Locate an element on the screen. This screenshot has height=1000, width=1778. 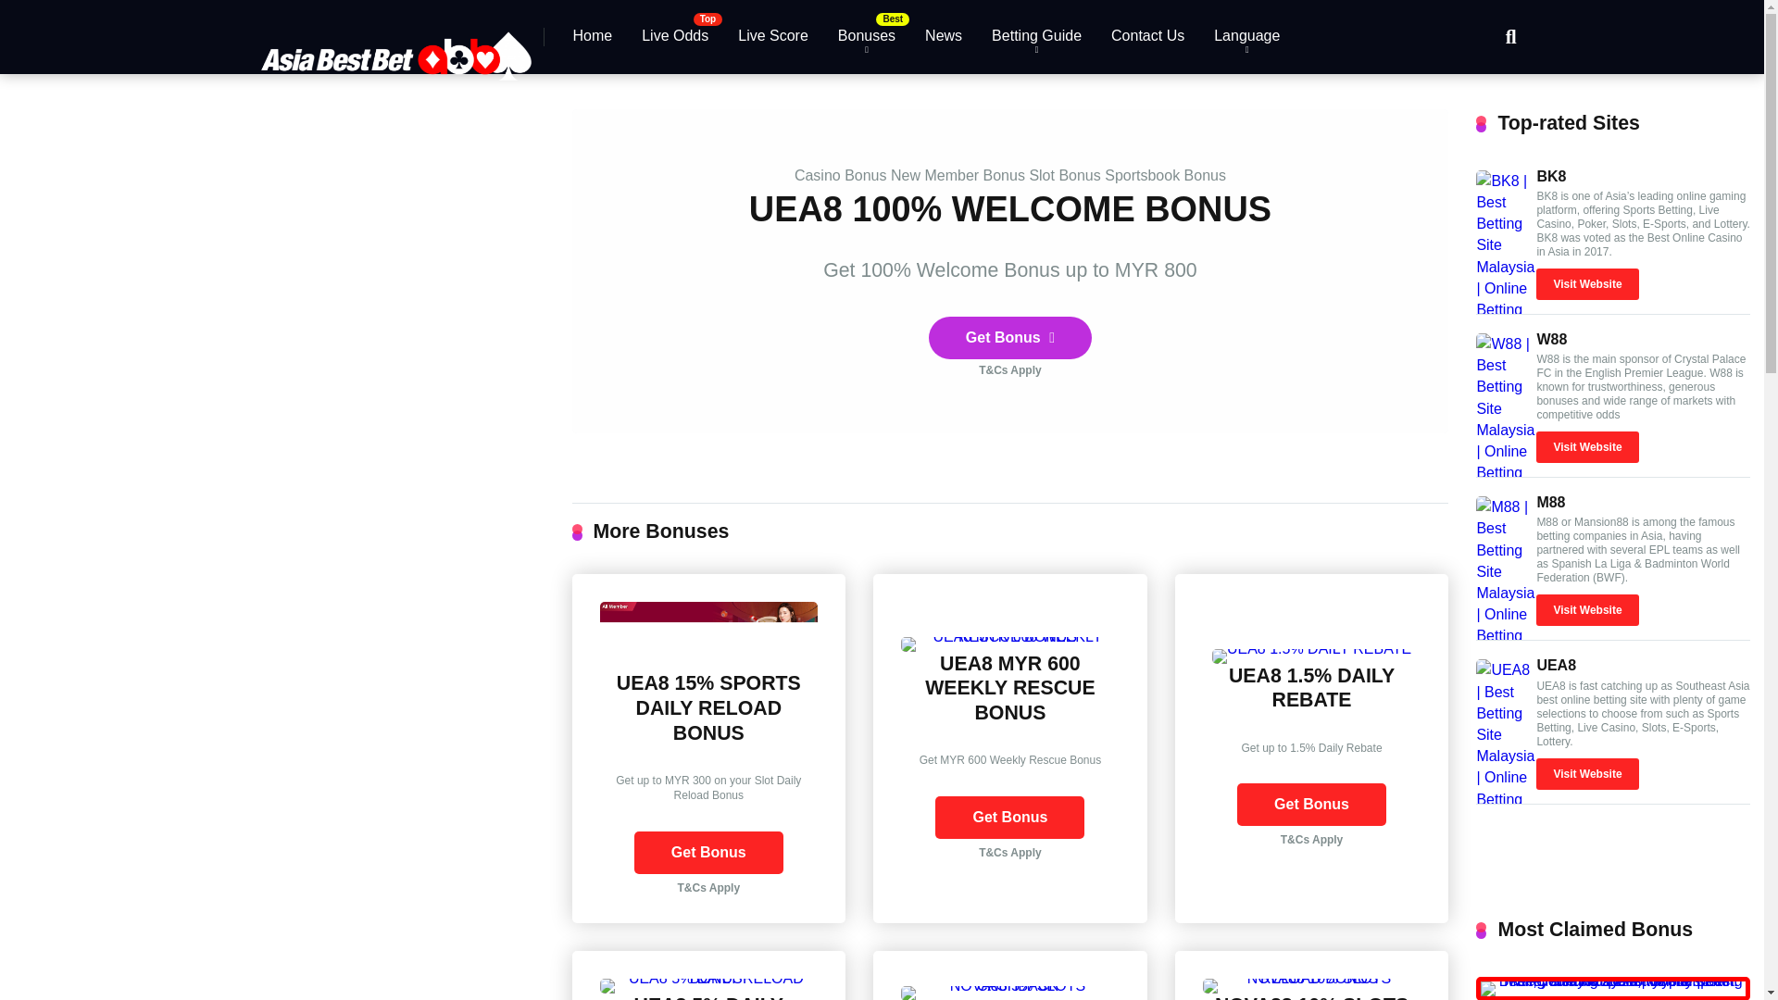
News is located at coordinates (943, 37).